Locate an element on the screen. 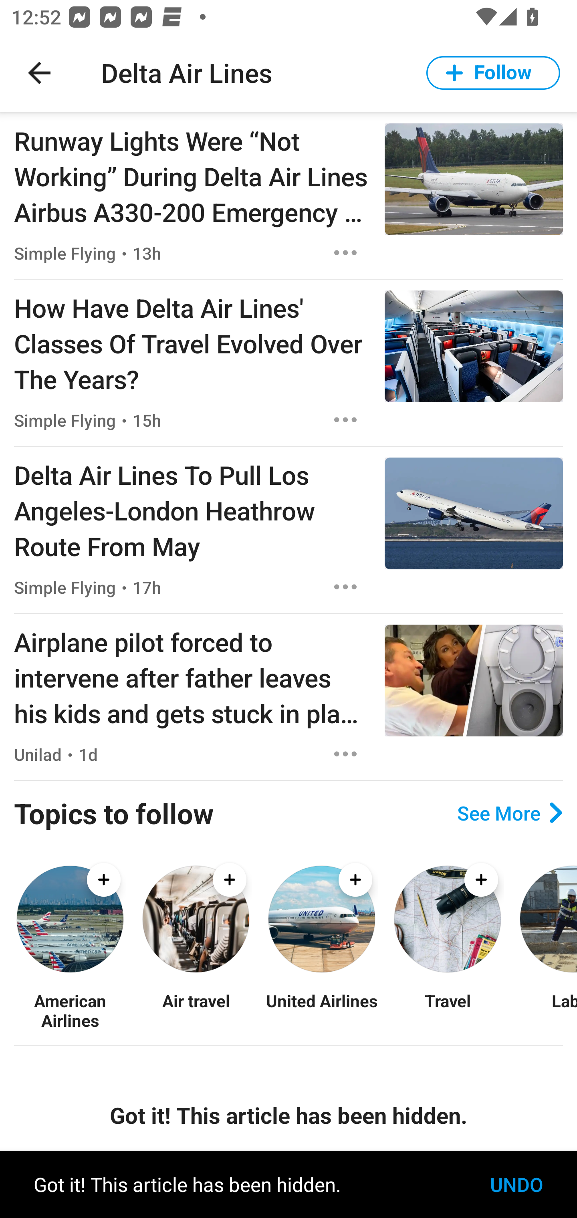  See More is located at coordinates (510, 813).